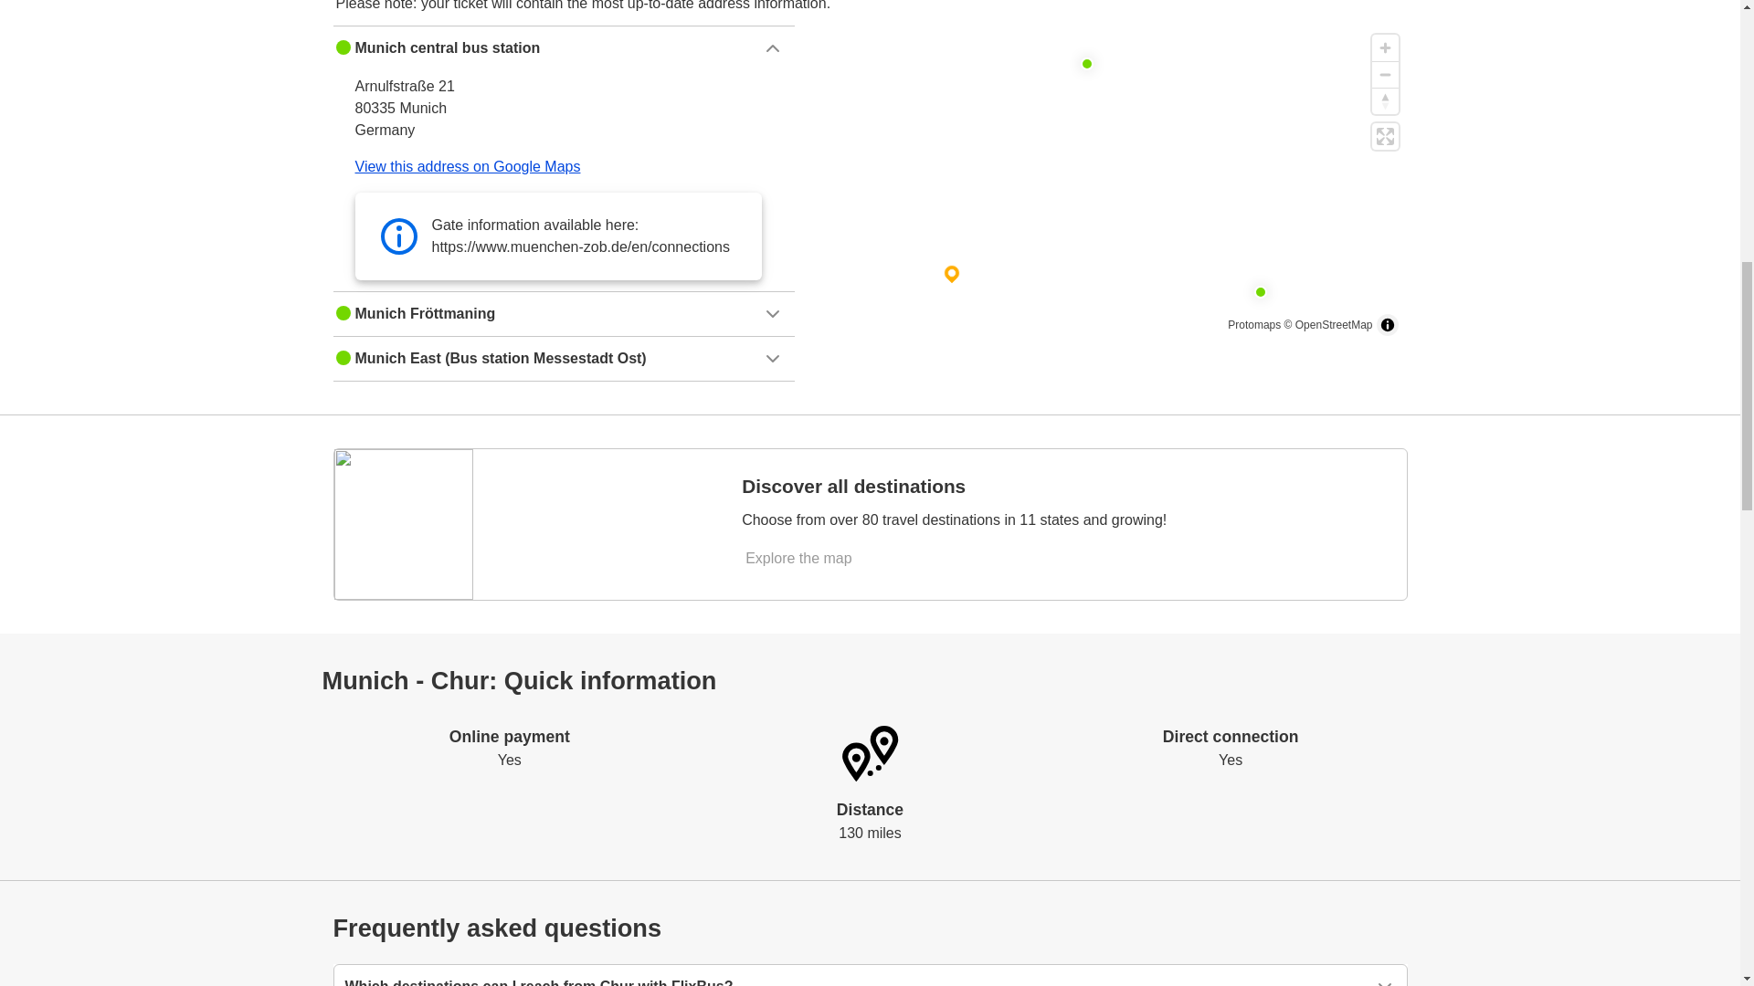  I want to click on Enter fullscreen, so click(1385, 137).